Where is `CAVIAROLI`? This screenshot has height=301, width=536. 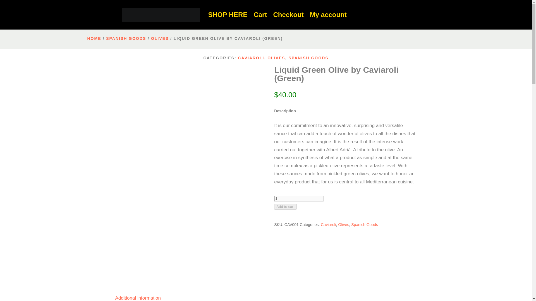
CAVIAROLI is located at coordinates (251, 58).